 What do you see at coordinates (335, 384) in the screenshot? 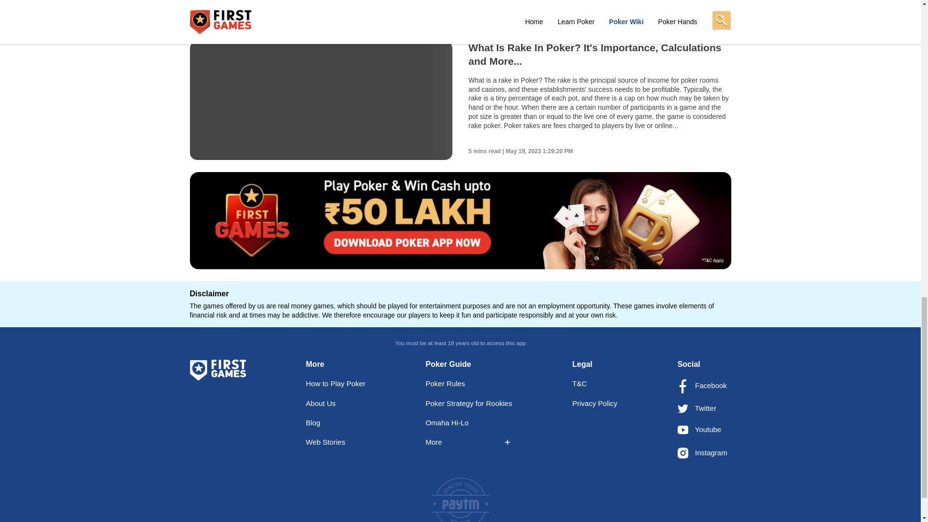
I see `How to Play Poker` at bounding box center [335, 384].